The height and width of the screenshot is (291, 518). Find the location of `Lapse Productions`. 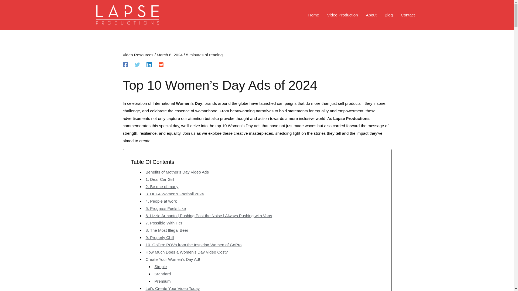

Lapse Productions is located at coordinates (351, 118).